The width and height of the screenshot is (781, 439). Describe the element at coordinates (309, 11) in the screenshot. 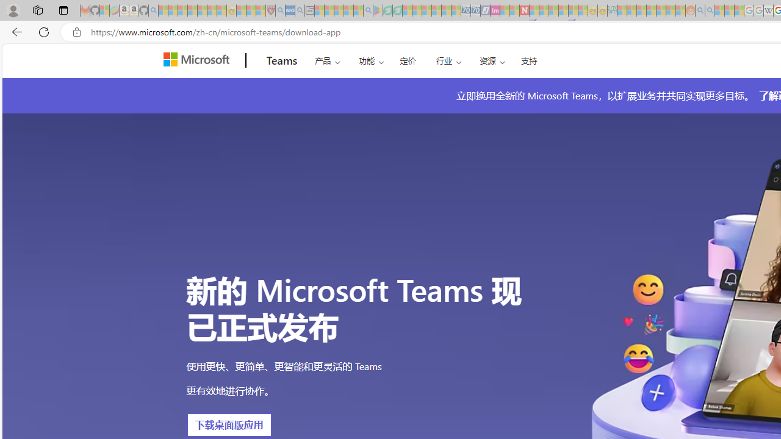

I see `New tab - Sleeping` at that location.